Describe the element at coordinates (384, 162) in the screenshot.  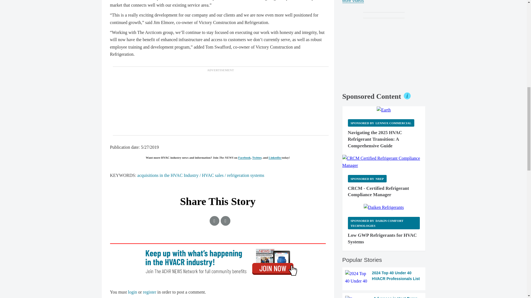
I see `CRCM Certified Refrigerant Compliance Manager` at that location.